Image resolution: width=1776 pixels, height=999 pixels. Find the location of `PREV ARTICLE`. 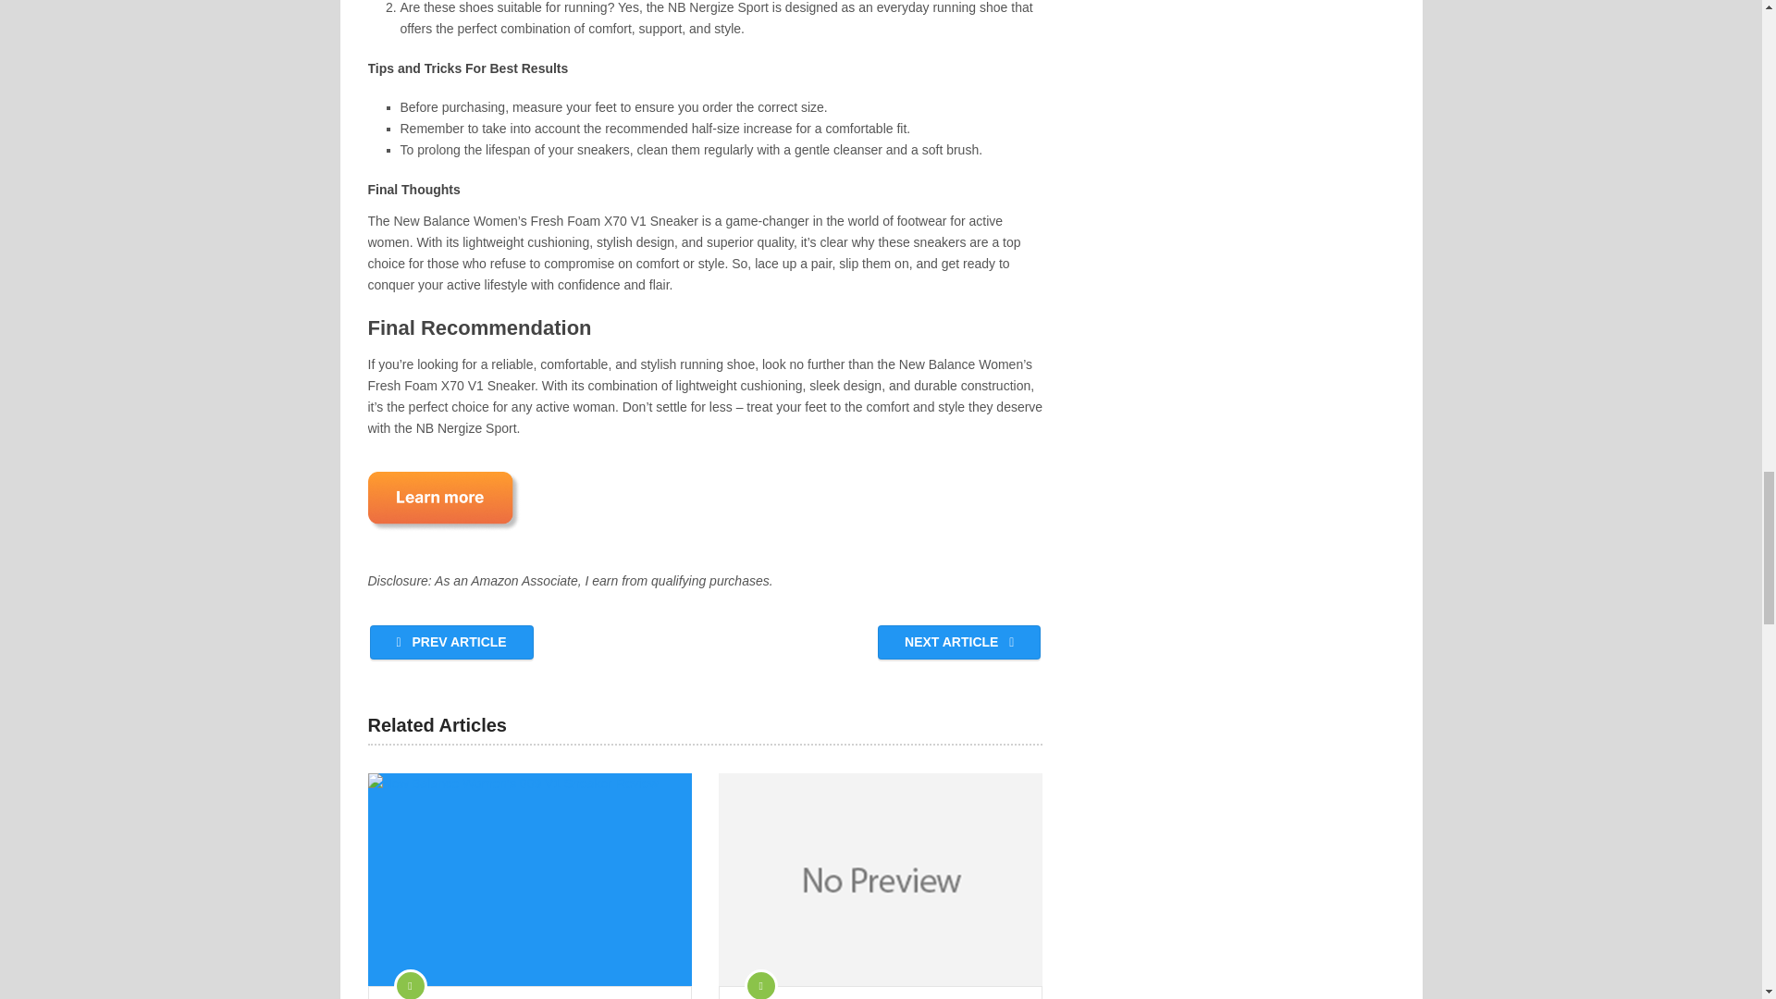

PREV ARTICLE is located at coordinates (451, 642).